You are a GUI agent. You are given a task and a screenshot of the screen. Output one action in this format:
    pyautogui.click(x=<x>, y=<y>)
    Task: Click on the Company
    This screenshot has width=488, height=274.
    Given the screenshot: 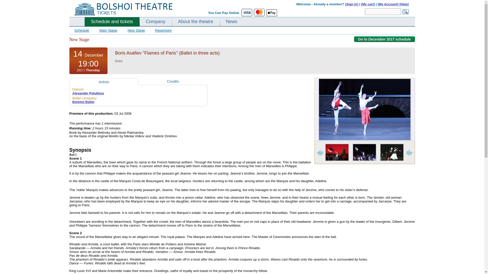 What is the action you would take?
    pyautogui.click(x=156, y=22)
    